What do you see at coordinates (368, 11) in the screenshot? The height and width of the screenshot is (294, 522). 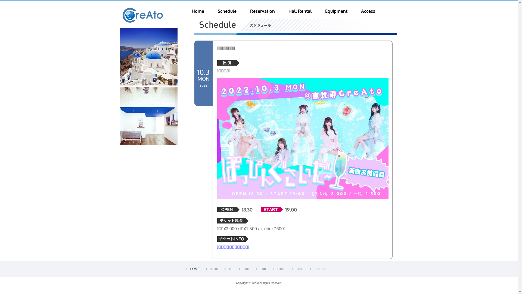 I see `Access` at bounding box center [368, 11].